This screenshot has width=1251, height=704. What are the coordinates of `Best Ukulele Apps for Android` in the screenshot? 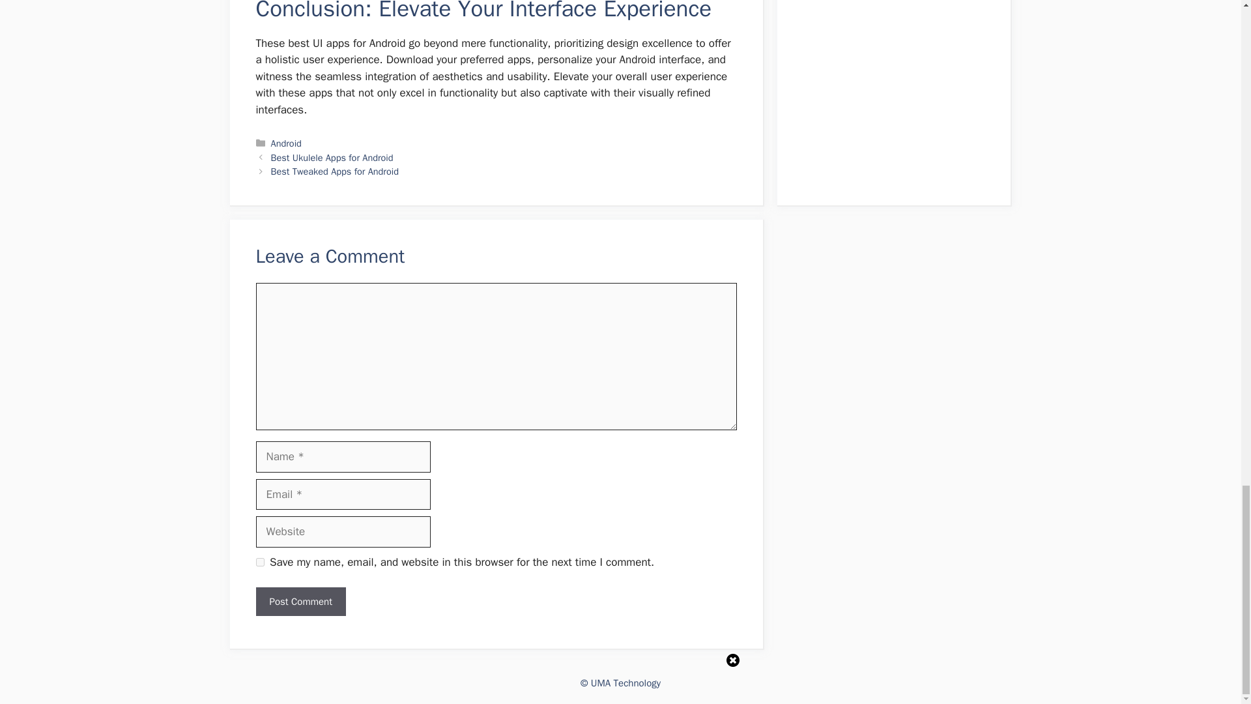 It's located at (332, 158).